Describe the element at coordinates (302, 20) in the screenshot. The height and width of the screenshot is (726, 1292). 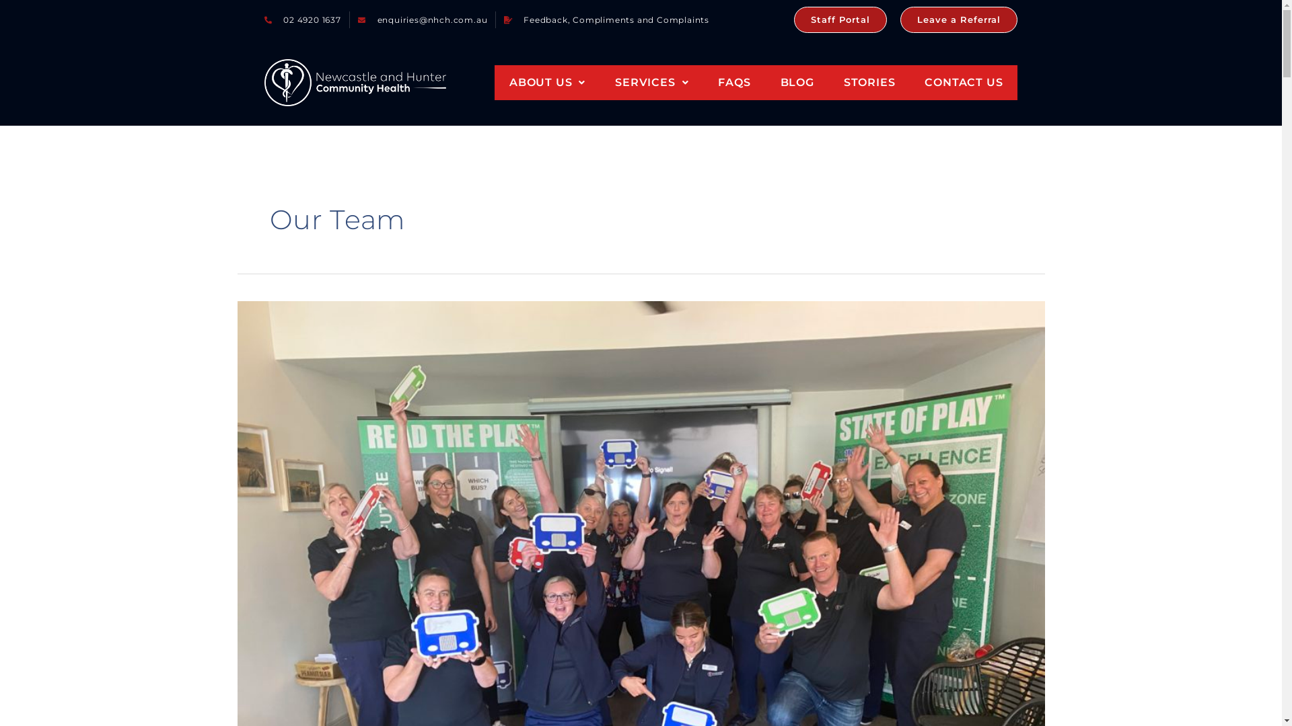
I see `02 4920 1637` at that location.